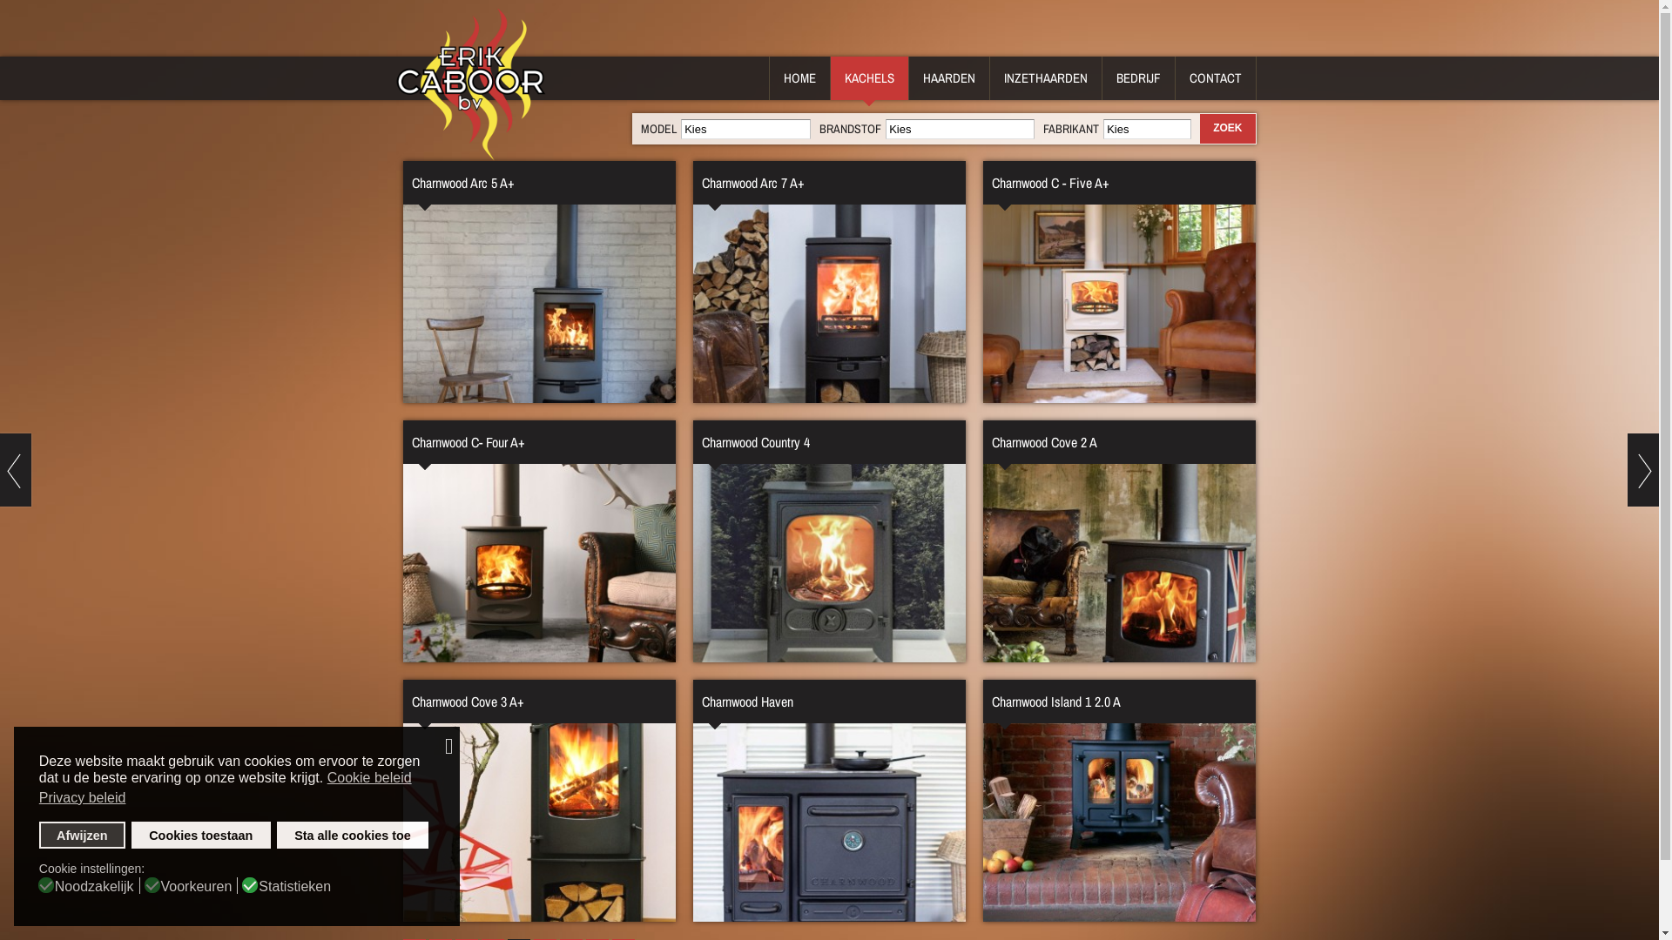  What do you see at coordinates (829, 541) in the screenshot?
I see `Show Details` at bounding box center [829, 541].